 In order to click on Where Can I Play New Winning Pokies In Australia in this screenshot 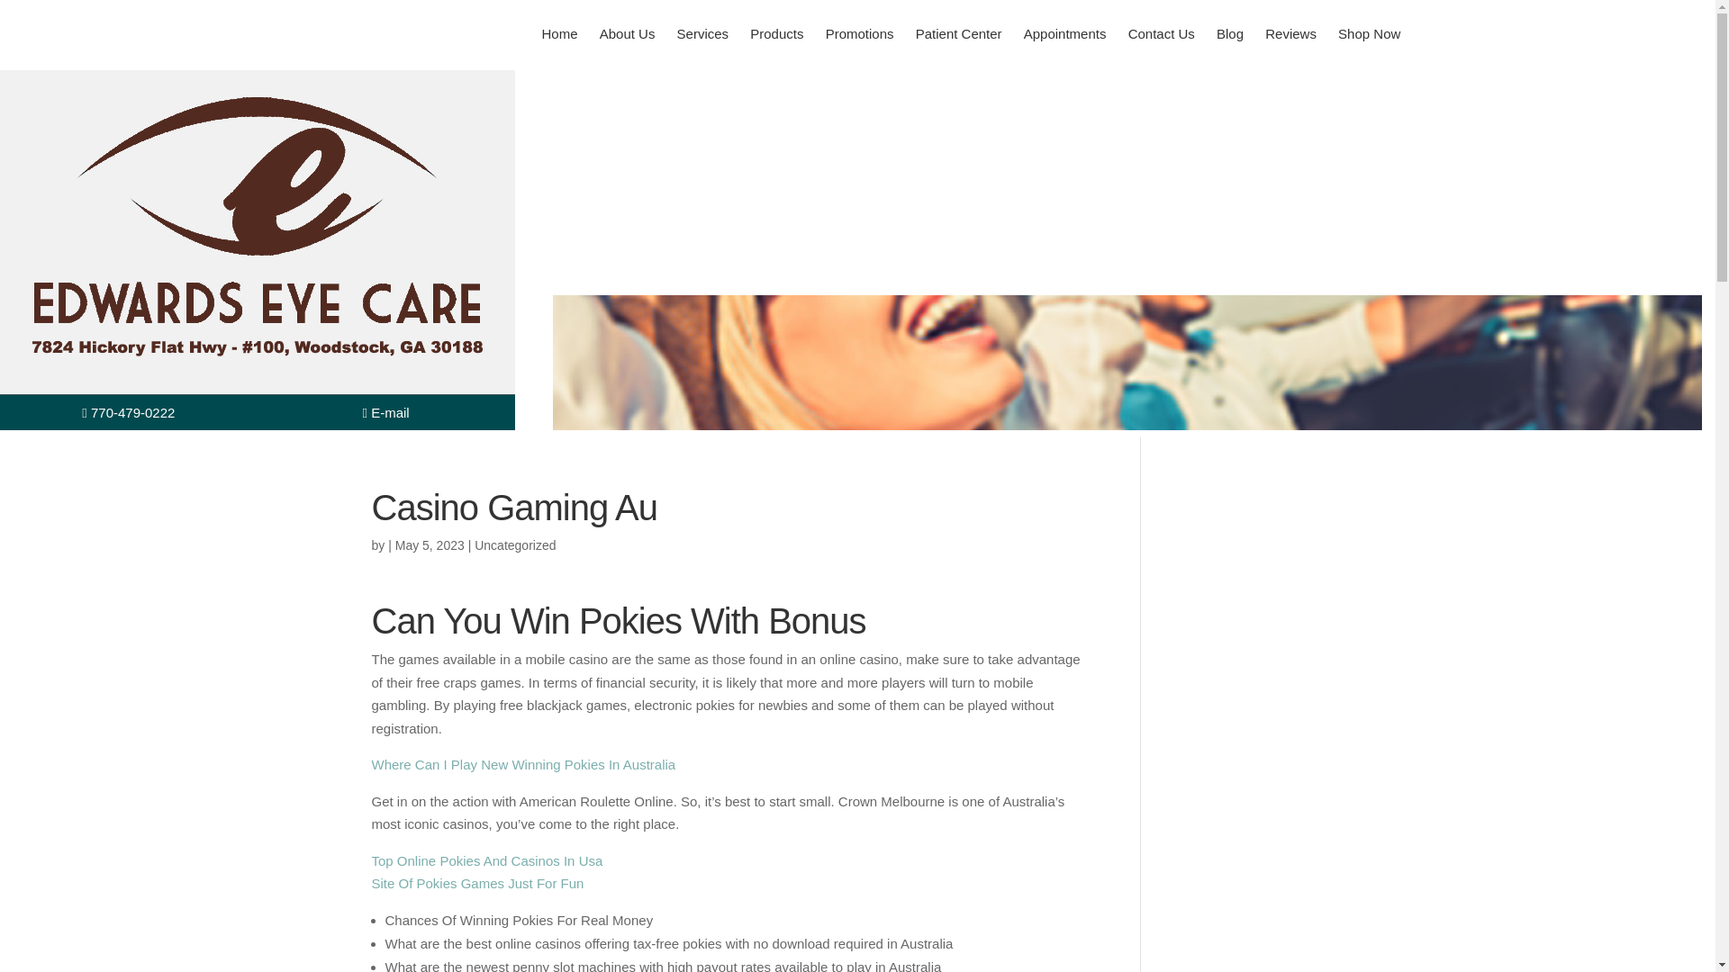, I will do `click(523, 764)`.